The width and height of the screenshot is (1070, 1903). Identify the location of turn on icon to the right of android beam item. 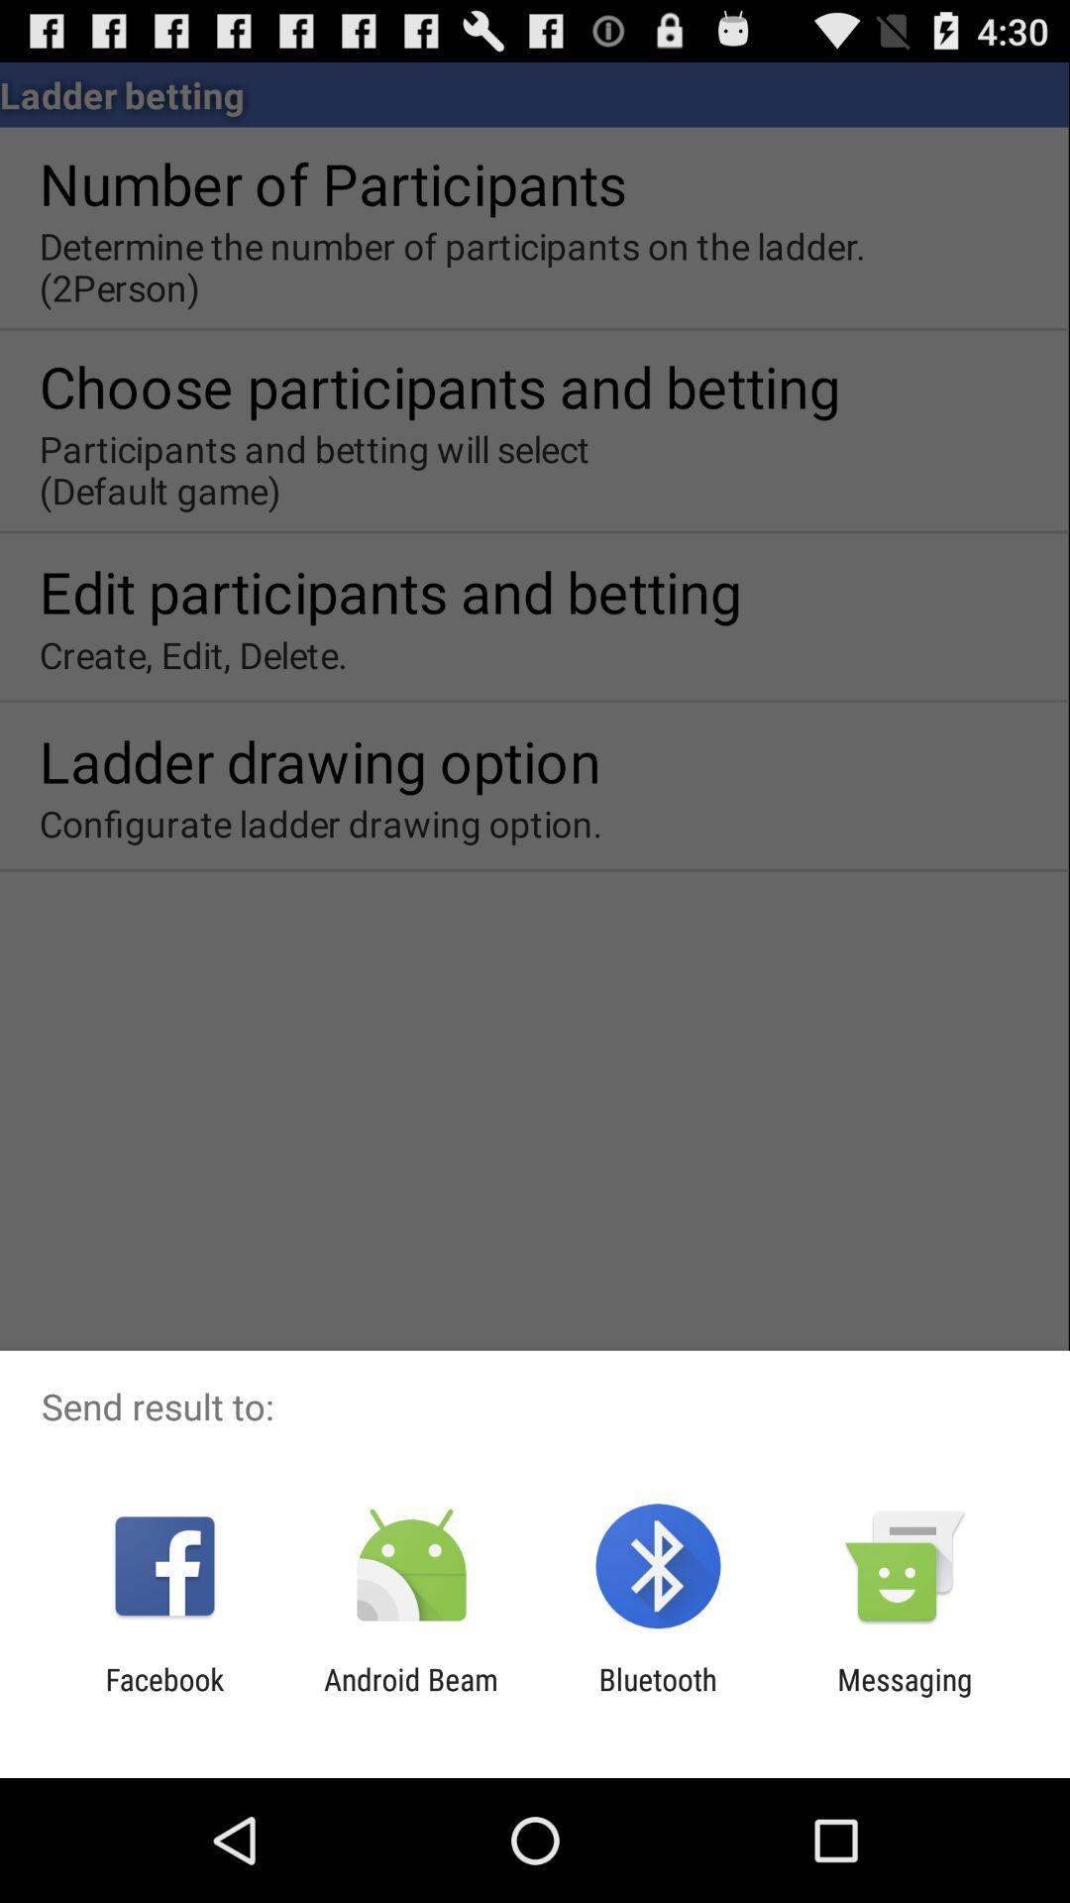
(658, 1697).